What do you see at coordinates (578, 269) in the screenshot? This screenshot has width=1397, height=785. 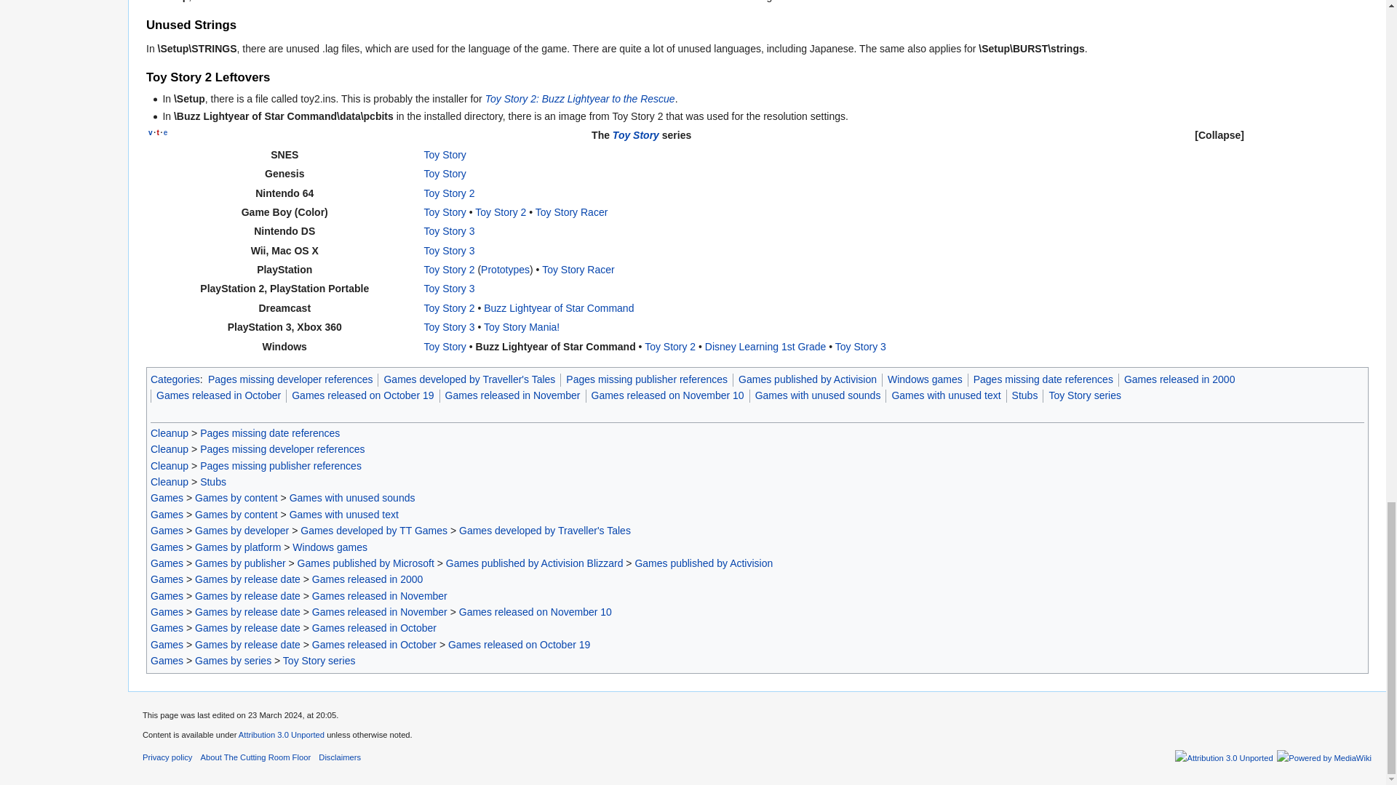 I see `Toy Story Racer` at bounding box center [578, 269].